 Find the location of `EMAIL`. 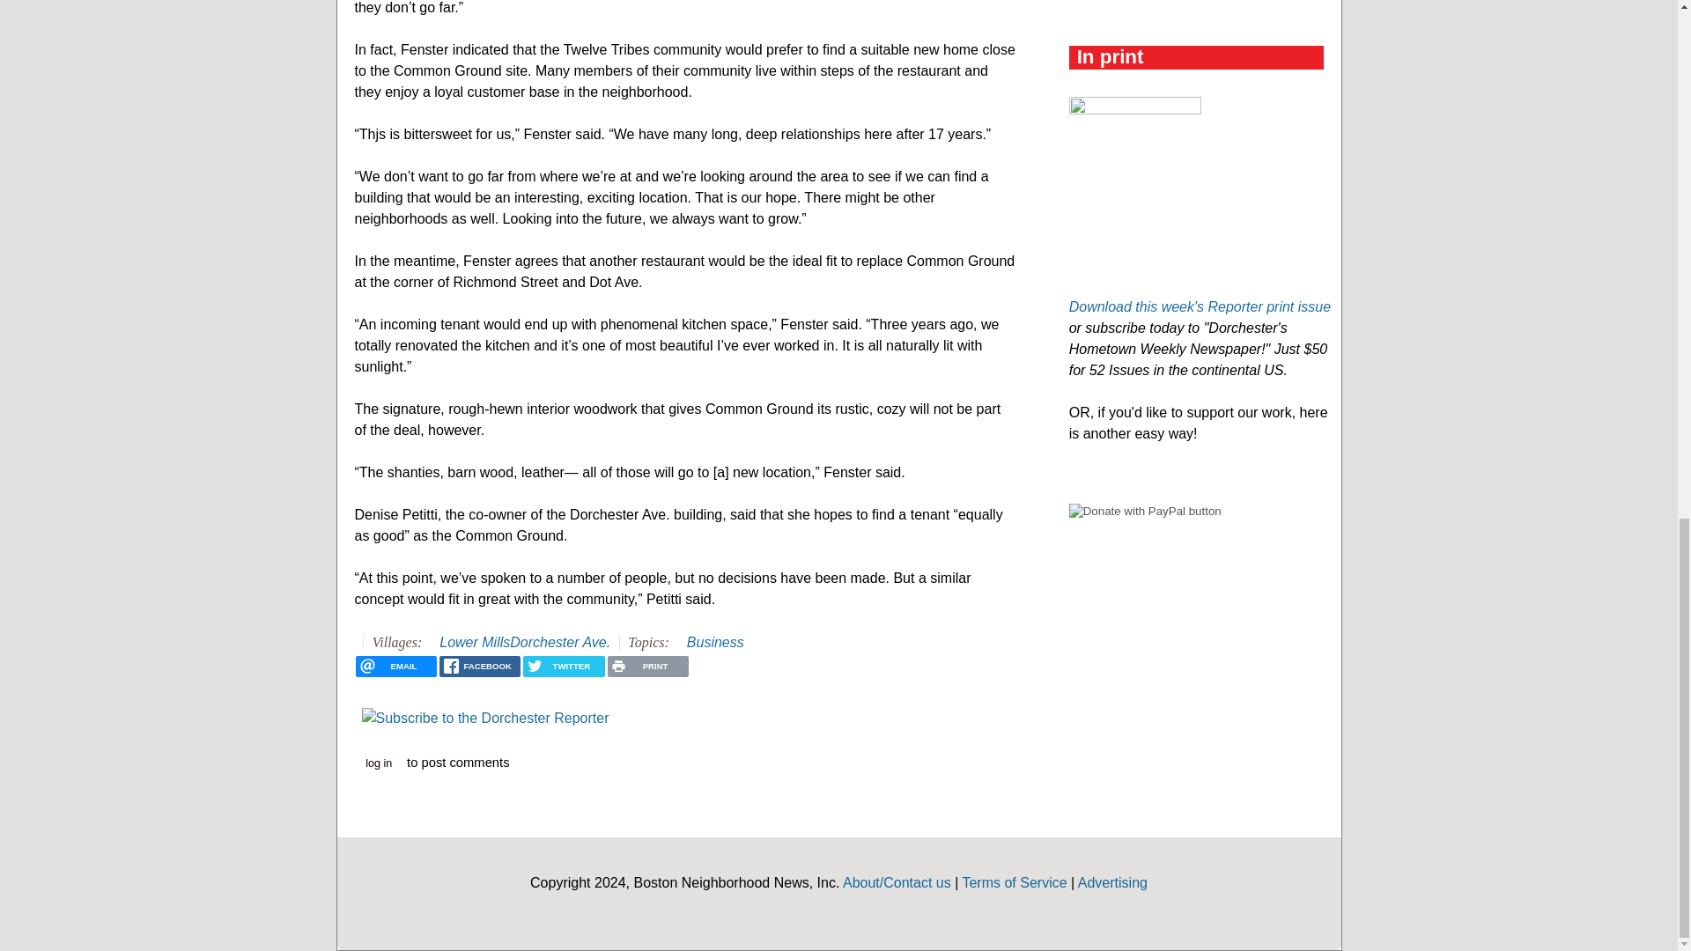

EMAIL is located at coordinates (395, 666).